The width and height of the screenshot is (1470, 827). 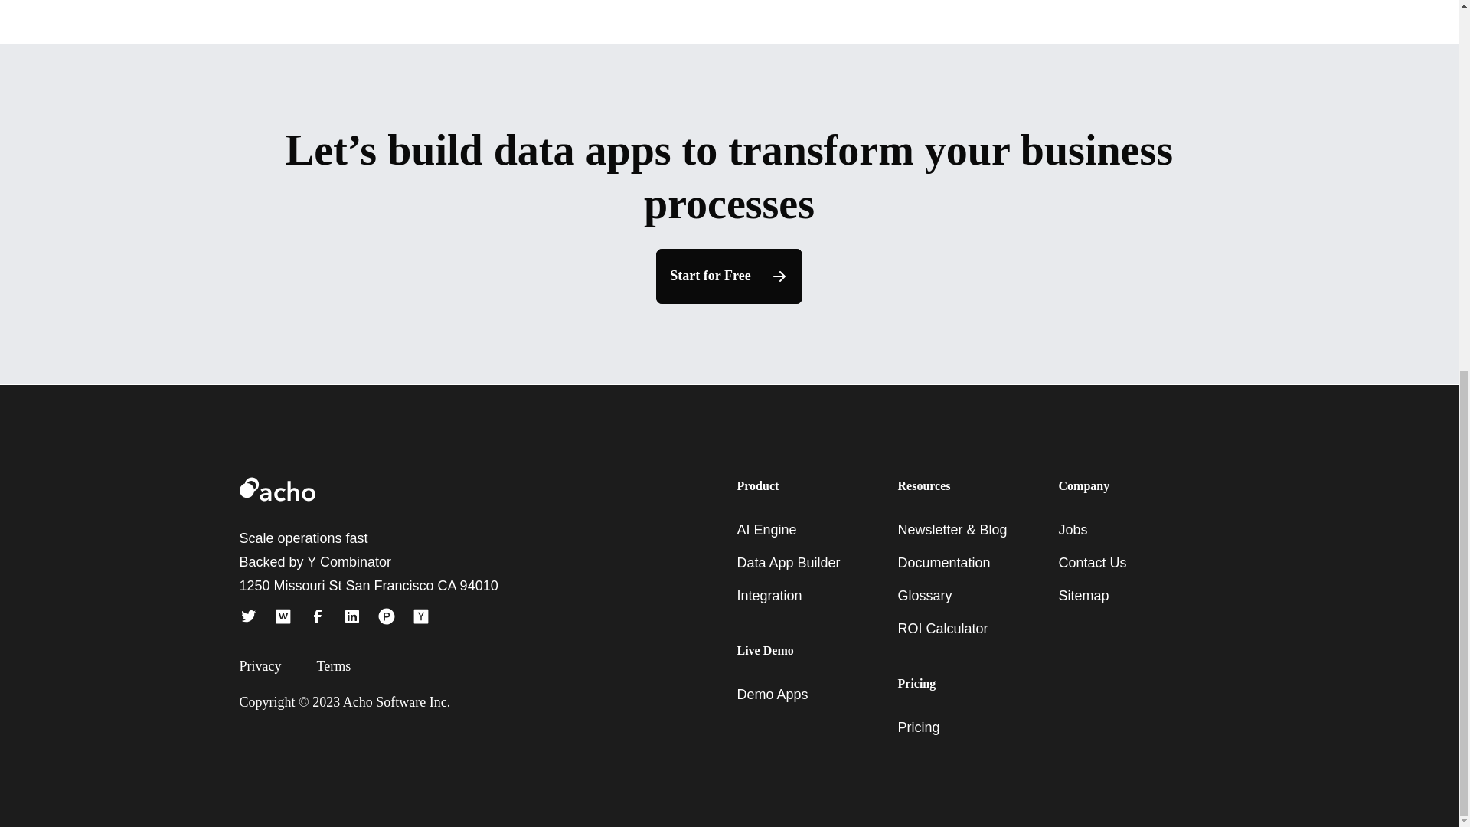 I want to click on Privacy, so click(x=269, y=666).